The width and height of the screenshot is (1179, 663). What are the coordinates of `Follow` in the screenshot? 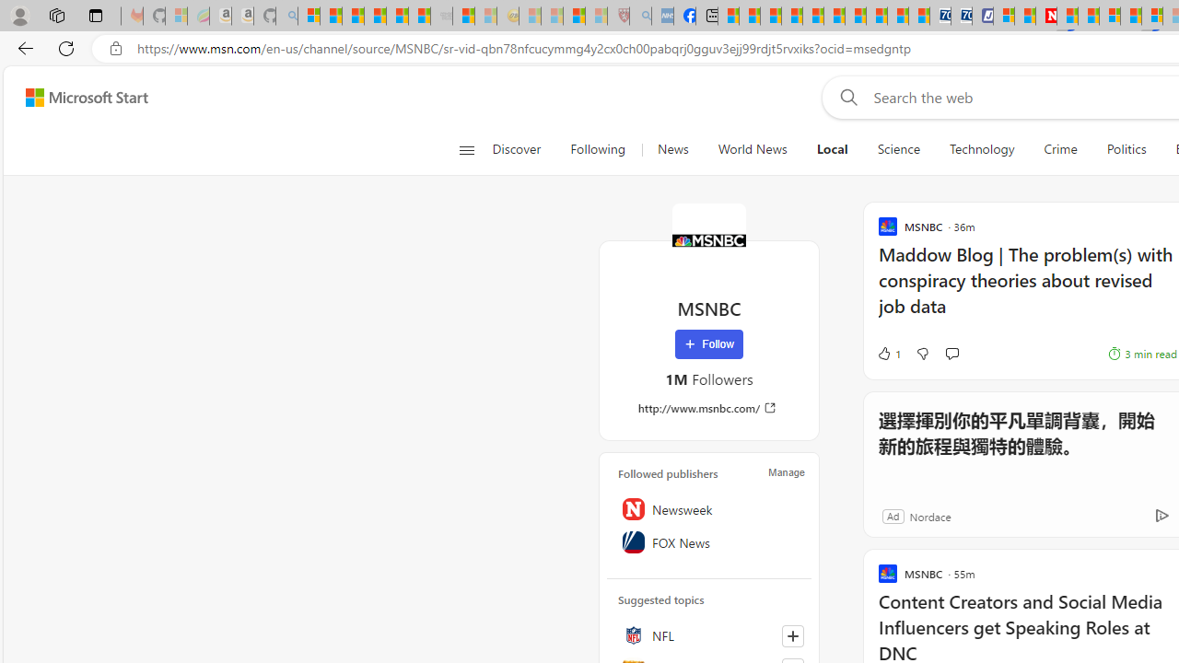 It's located at (709, 344).